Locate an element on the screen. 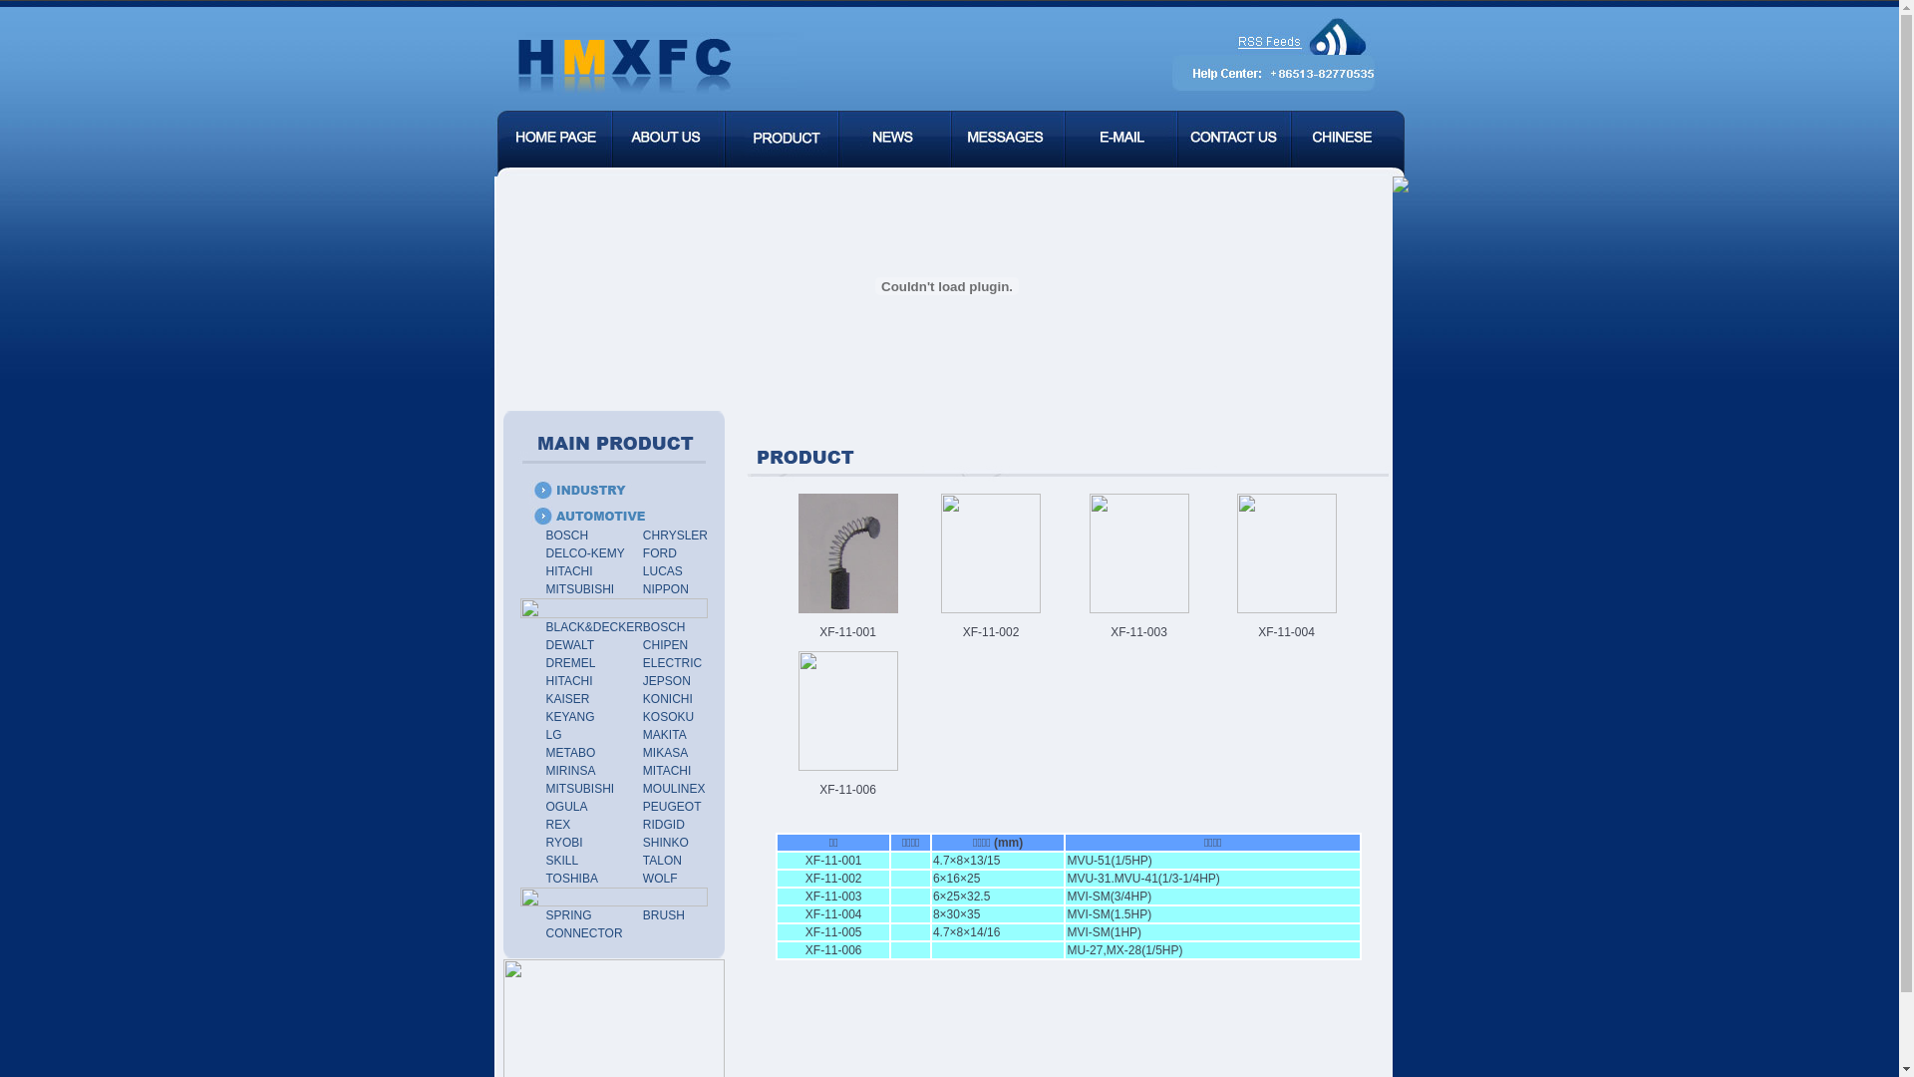 This screenshot has height=1077, width=1914. TOSHIBA is located at coordinates (571, 879).